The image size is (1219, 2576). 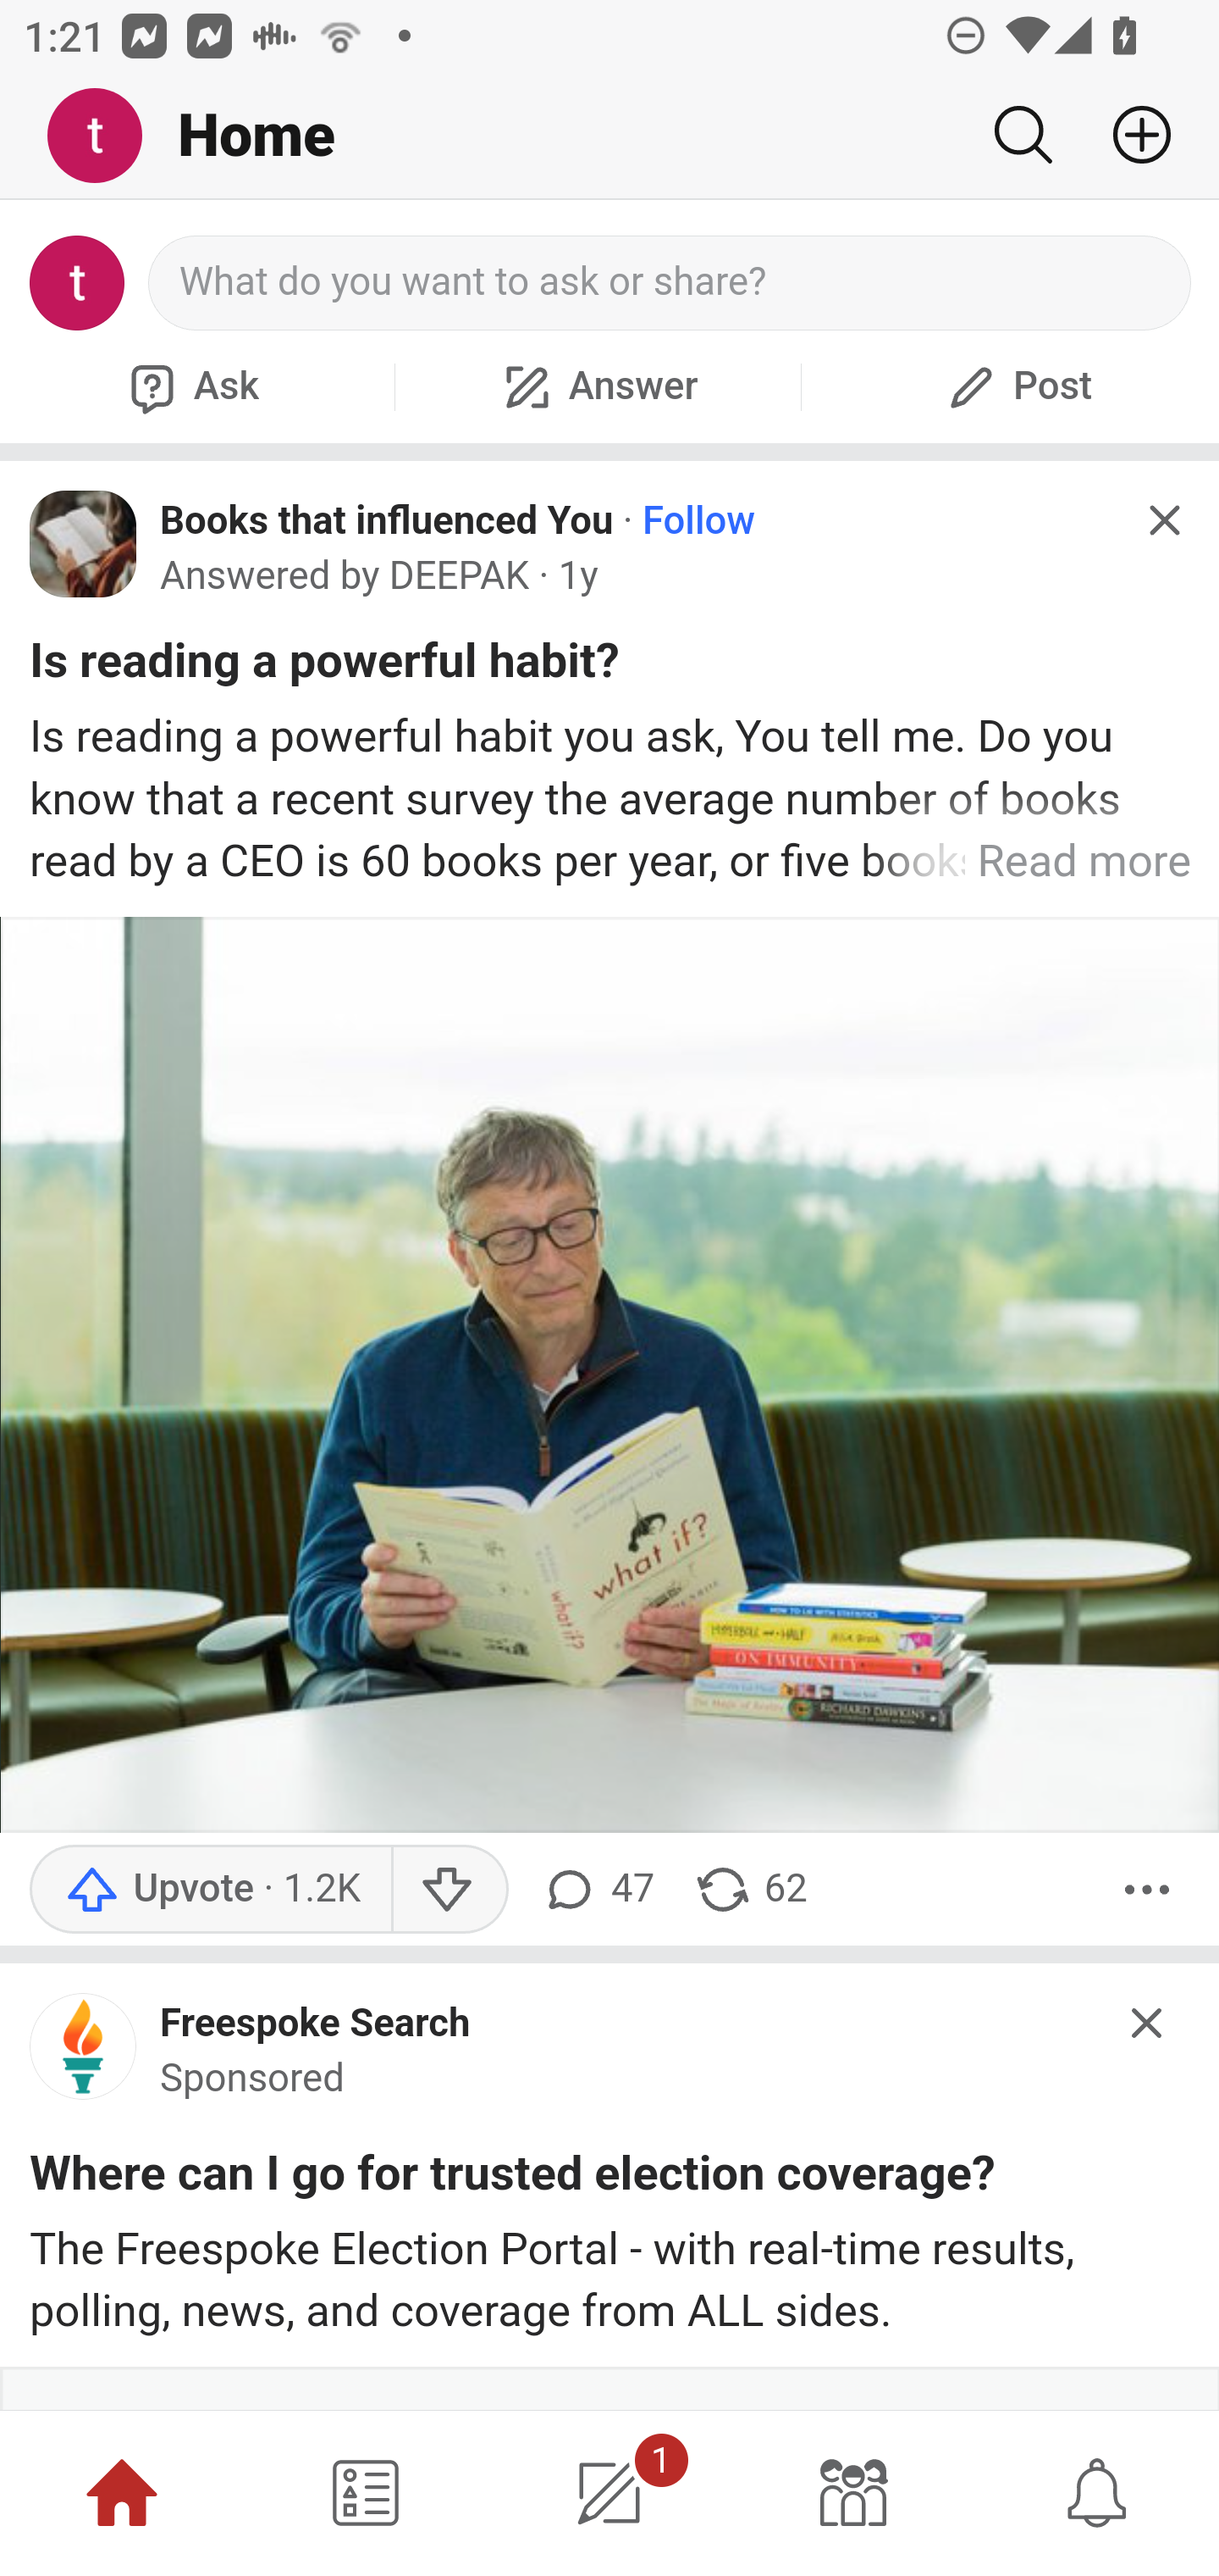 What do you see at coordinates (596, 1888) in the screenshot?
I see `47 comments` at bounding box center [596, 1888].